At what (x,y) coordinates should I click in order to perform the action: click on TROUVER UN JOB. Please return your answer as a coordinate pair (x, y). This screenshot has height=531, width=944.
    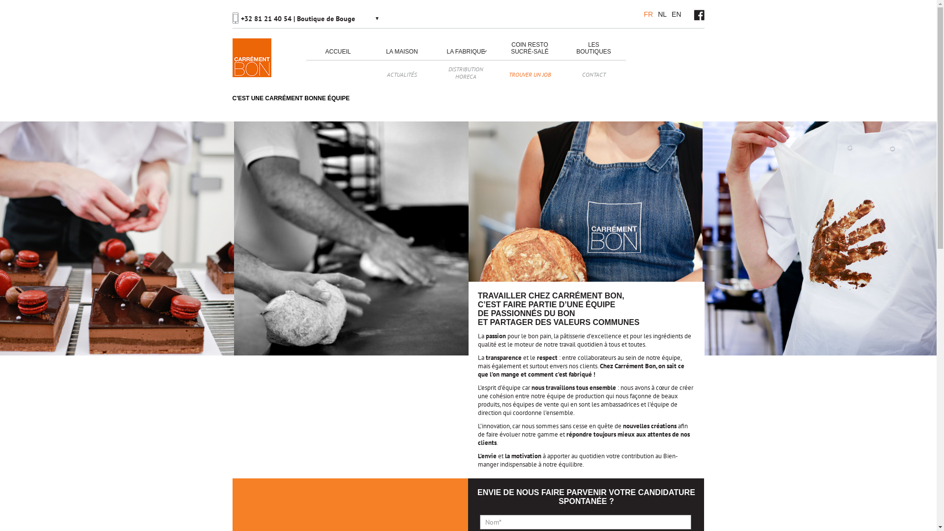
    Looking at the image, I should click on (530, 72).